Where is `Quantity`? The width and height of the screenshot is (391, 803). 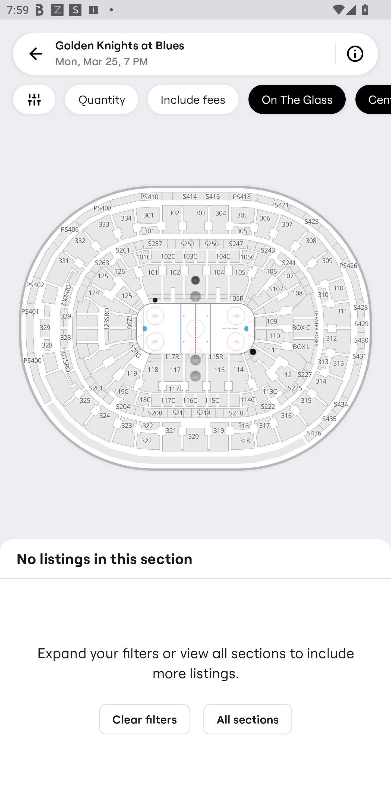 Quantity is located at coordinates (102, 99).